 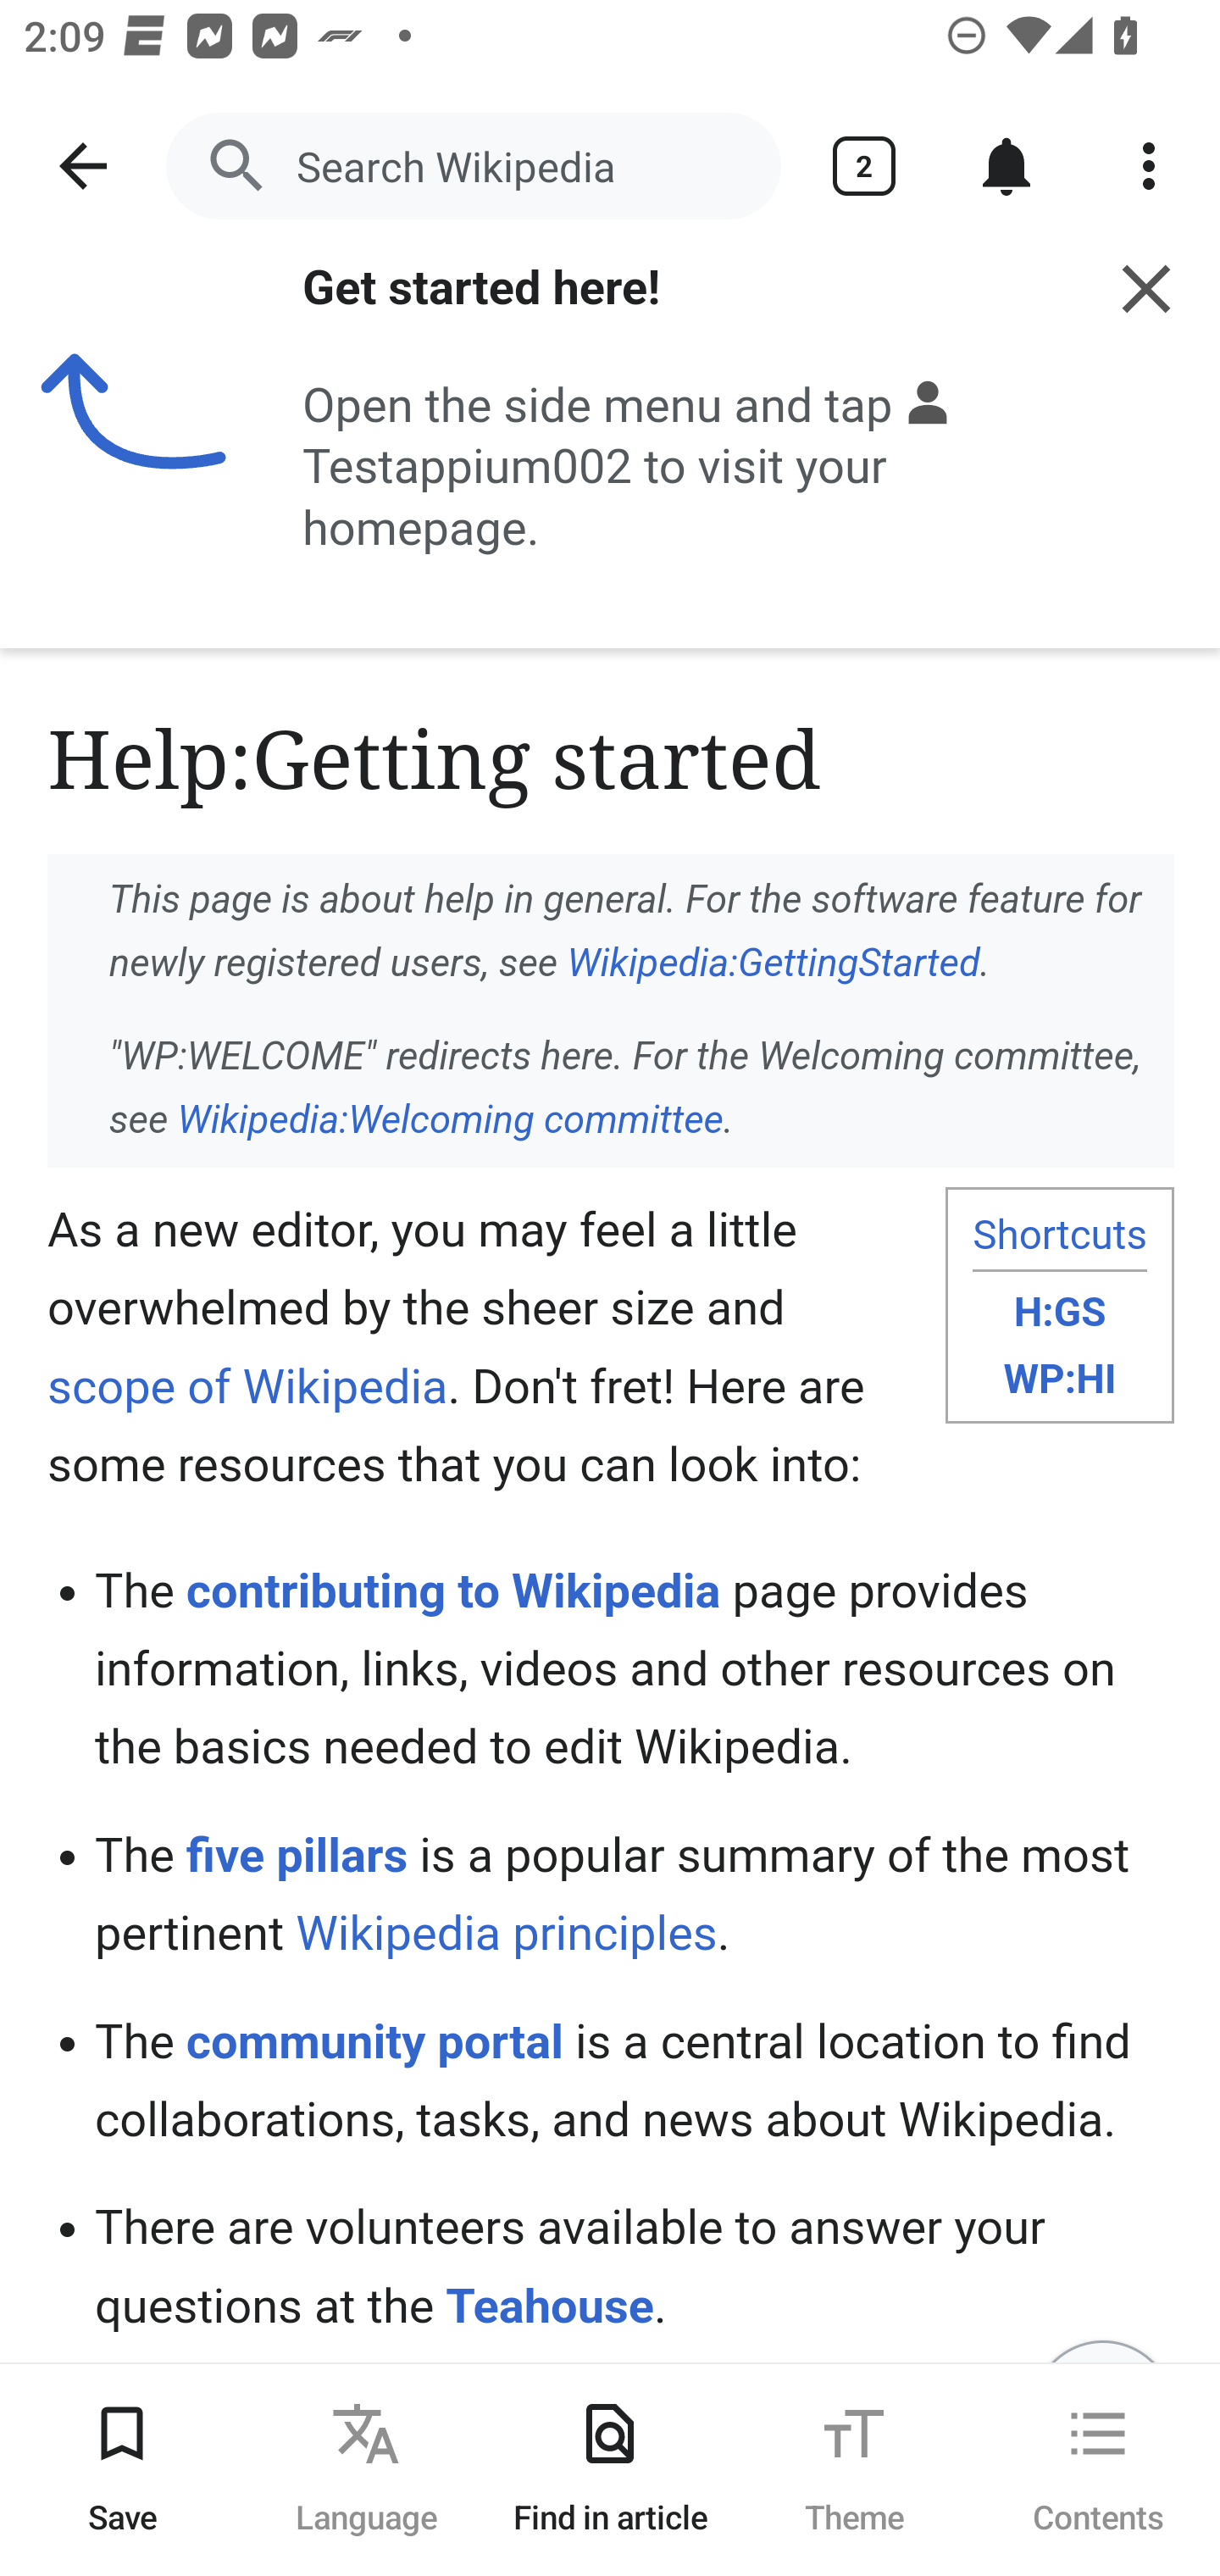 I want to click on More options, so click(x=1149, y=166).